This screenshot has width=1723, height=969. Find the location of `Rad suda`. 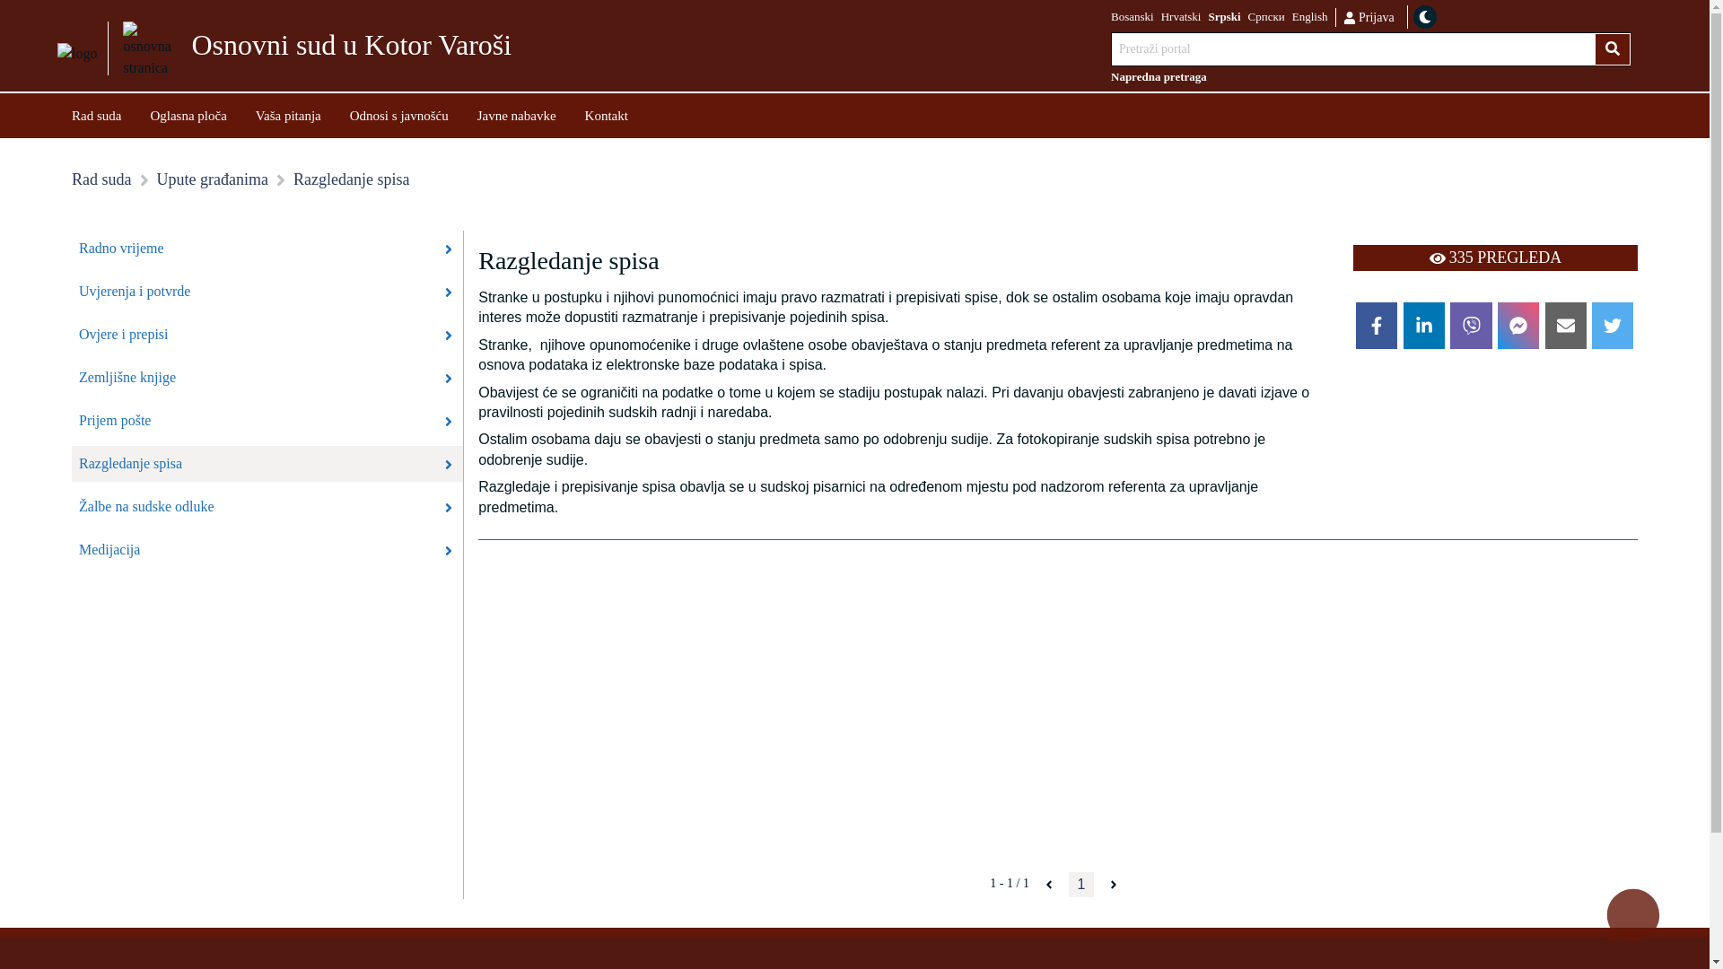

Rad suda is located at coordinates (97, 115).